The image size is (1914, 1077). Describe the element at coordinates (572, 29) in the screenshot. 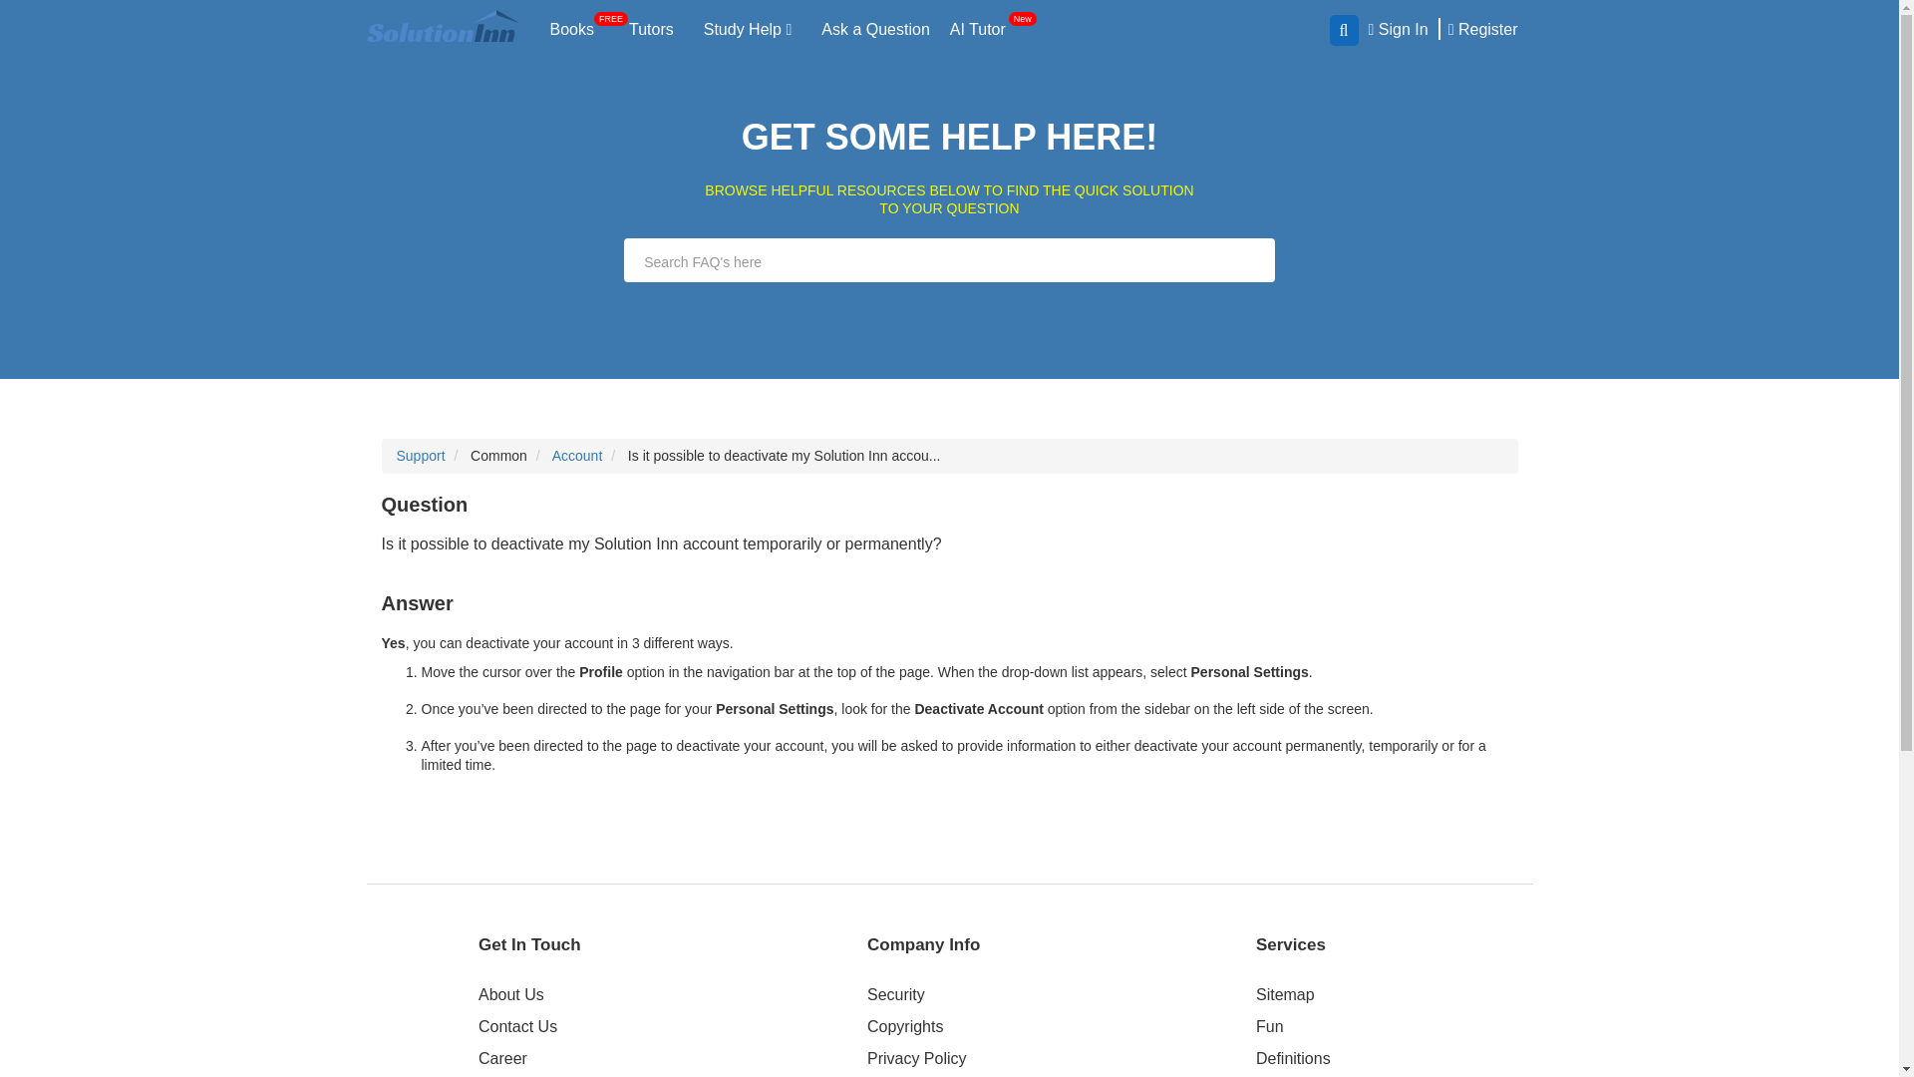

I see `Study Help` at that location.